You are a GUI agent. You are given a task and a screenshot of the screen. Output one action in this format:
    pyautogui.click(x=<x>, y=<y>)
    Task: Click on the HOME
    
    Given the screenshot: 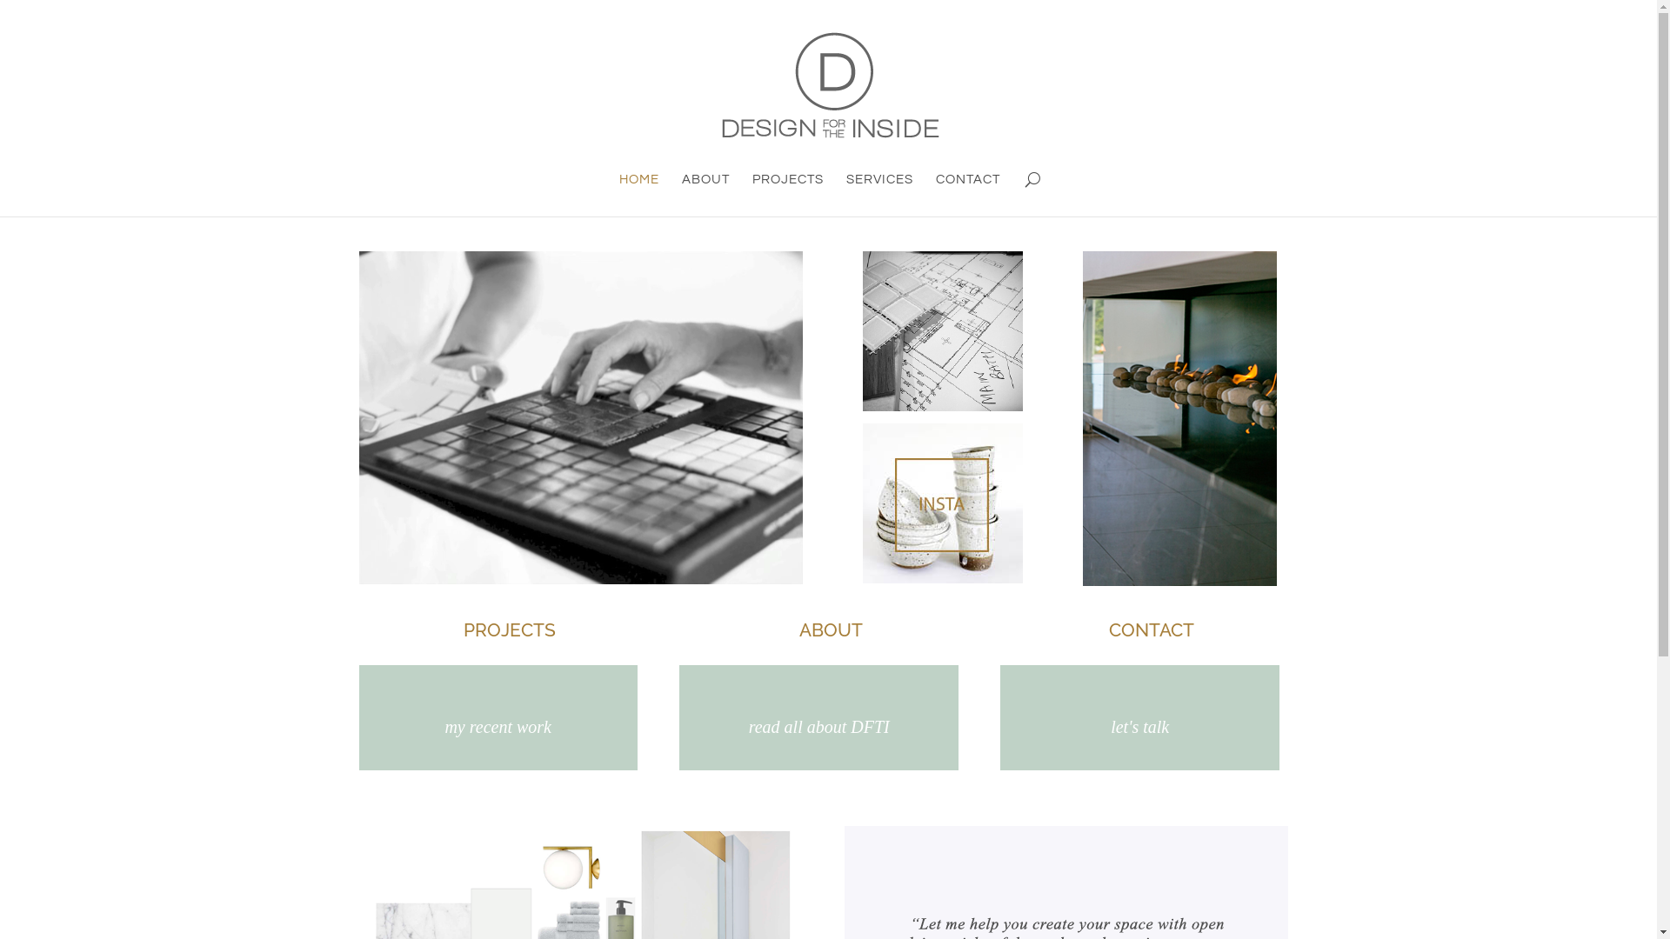 What is the action you would take?
    pyautogui.click(x=639, y=195)
    